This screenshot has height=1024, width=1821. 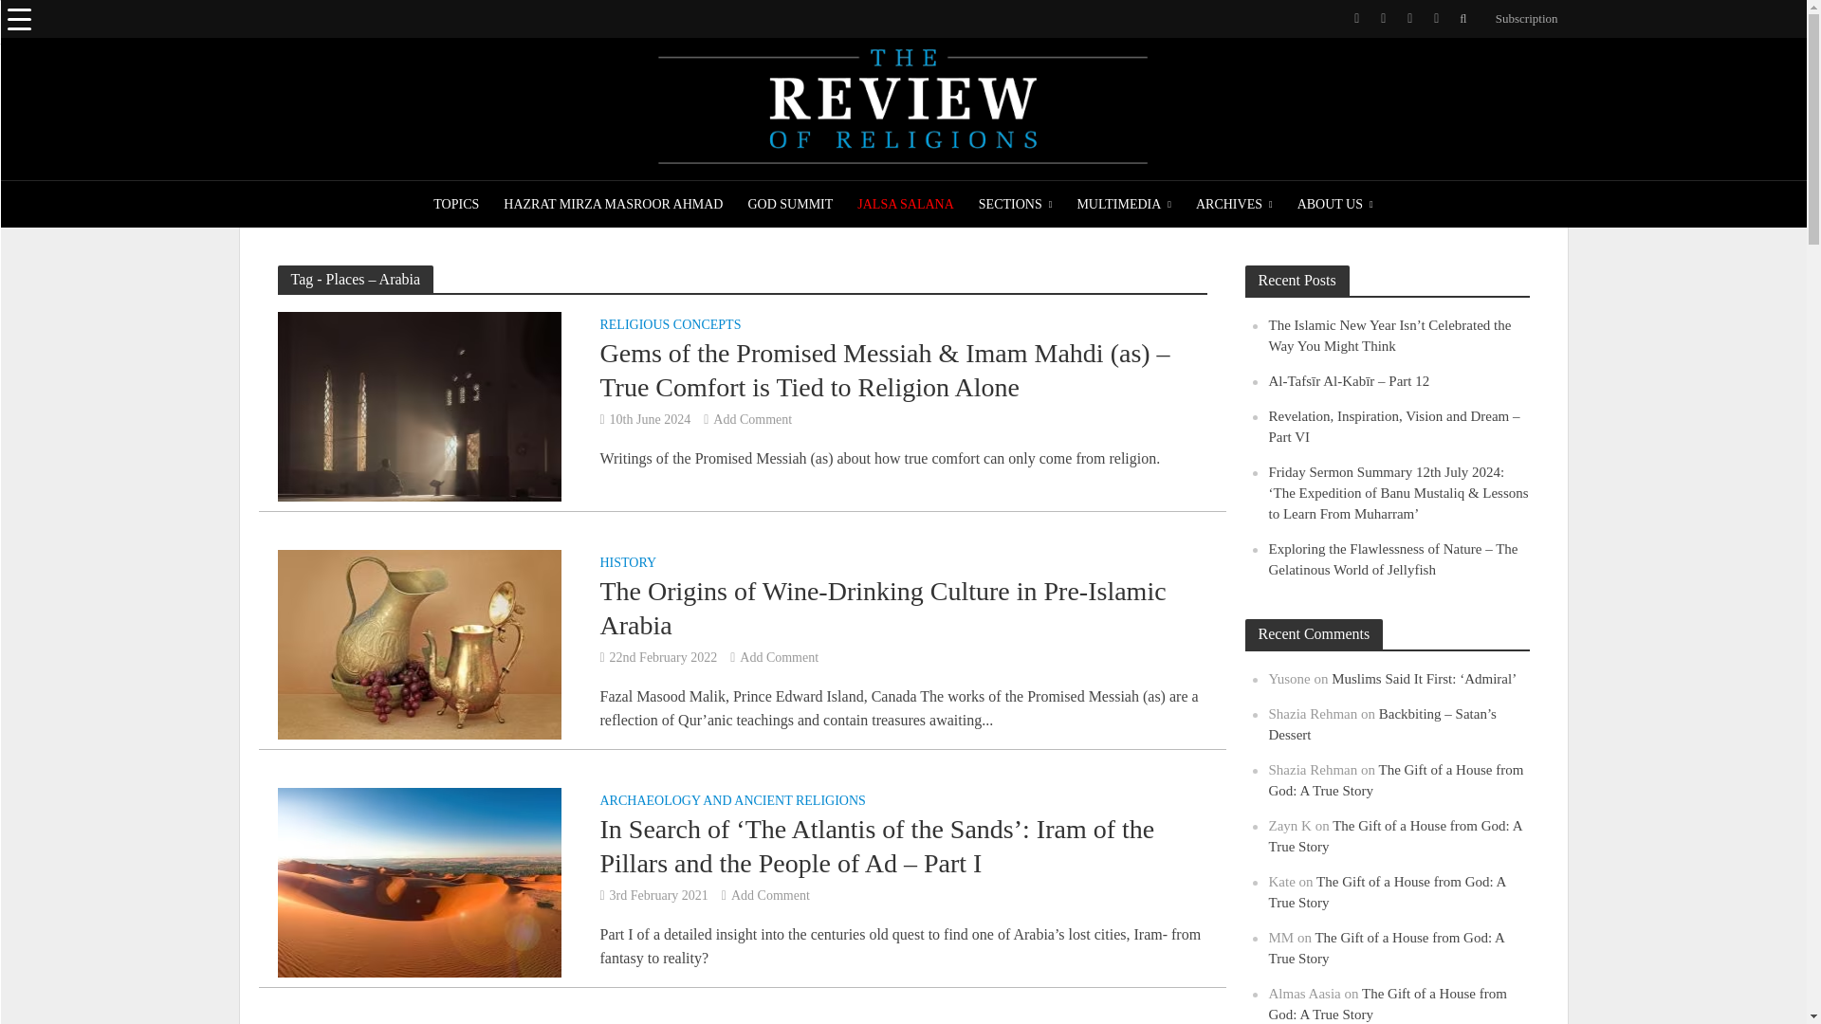 What do you see at coordinates (789, 205) in the screenshot?
I see `GOD SUMMIT` at bounding box center [789, 205].